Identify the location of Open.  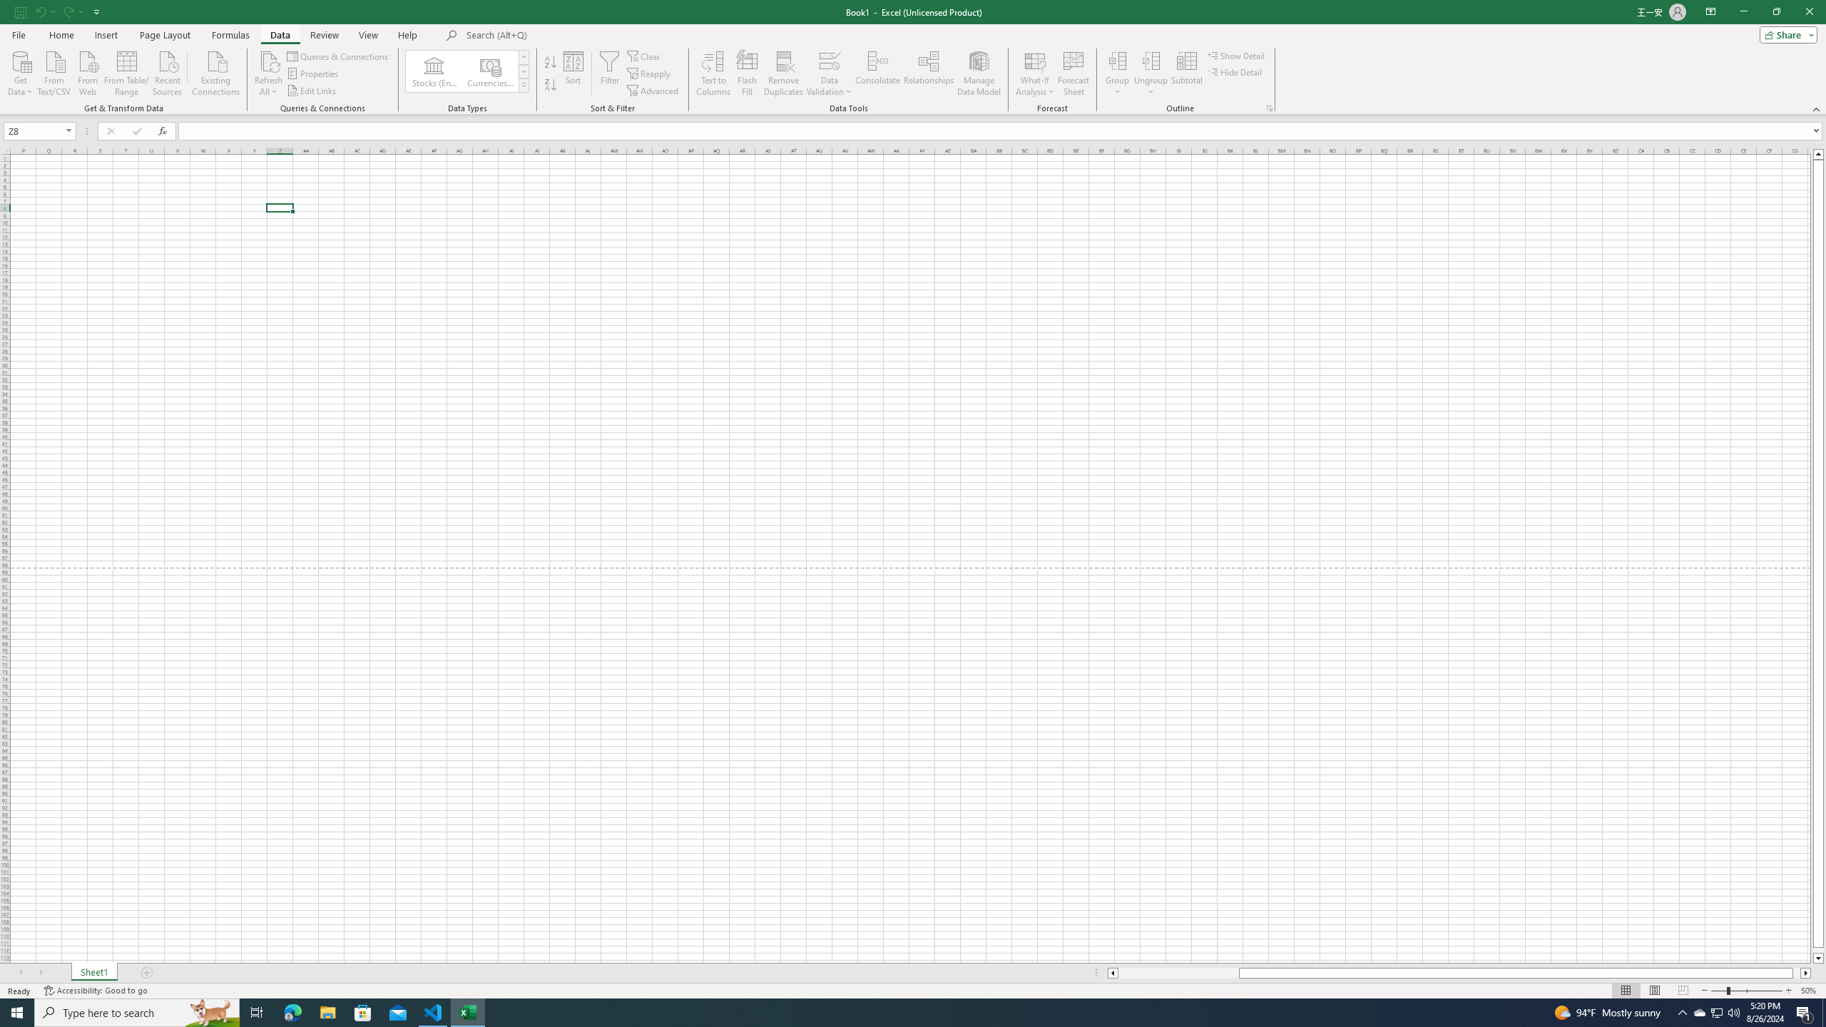
(68, 131).